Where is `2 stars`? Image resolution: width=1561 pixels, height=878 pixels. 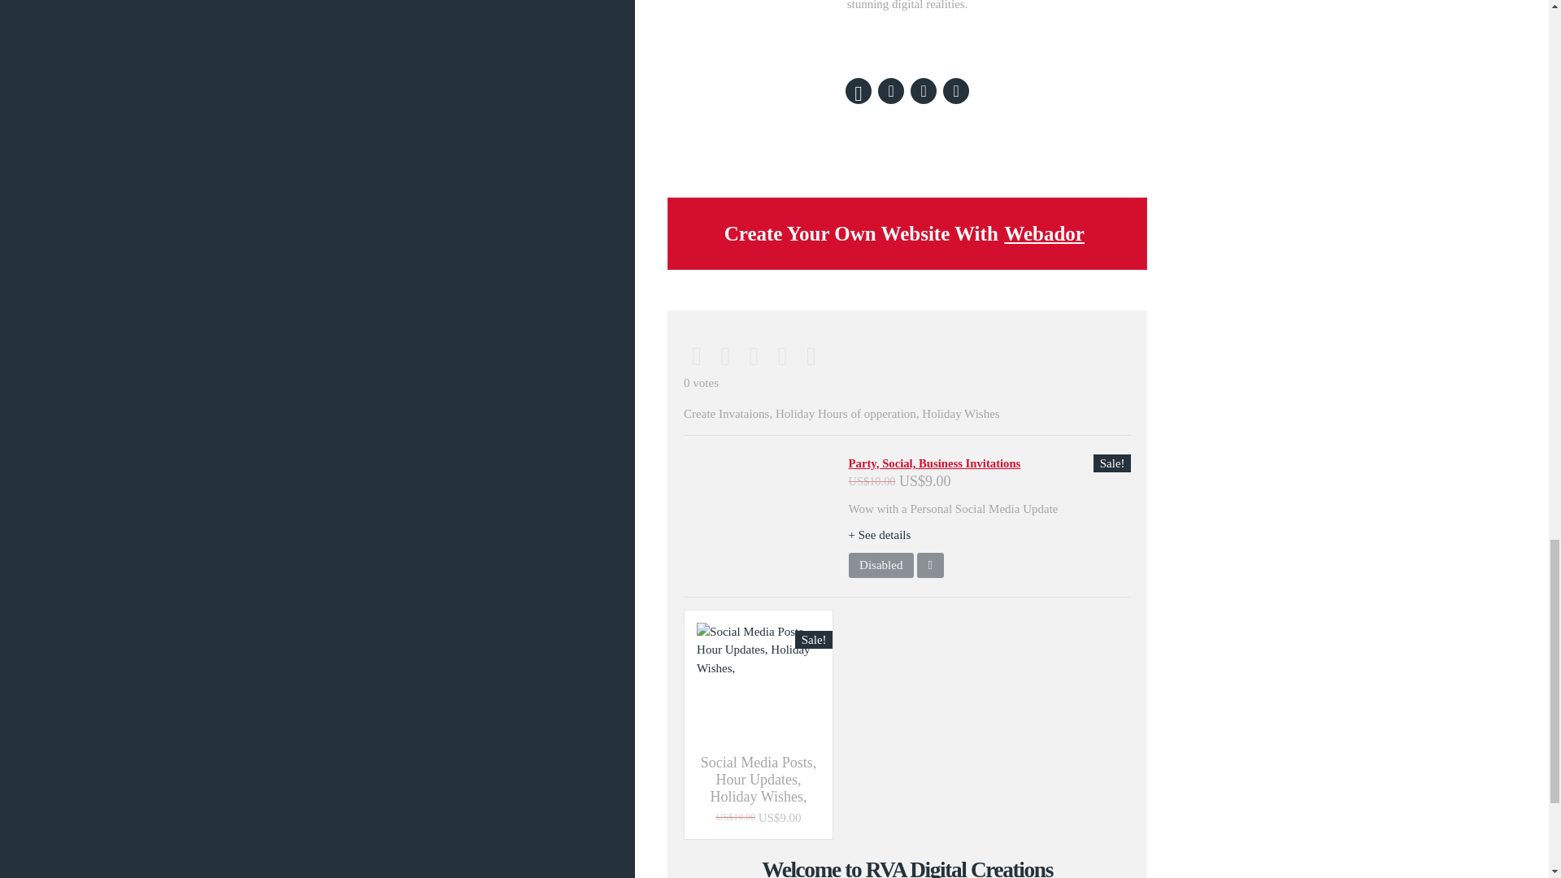 2 stars is located at coordinates (725, 356).